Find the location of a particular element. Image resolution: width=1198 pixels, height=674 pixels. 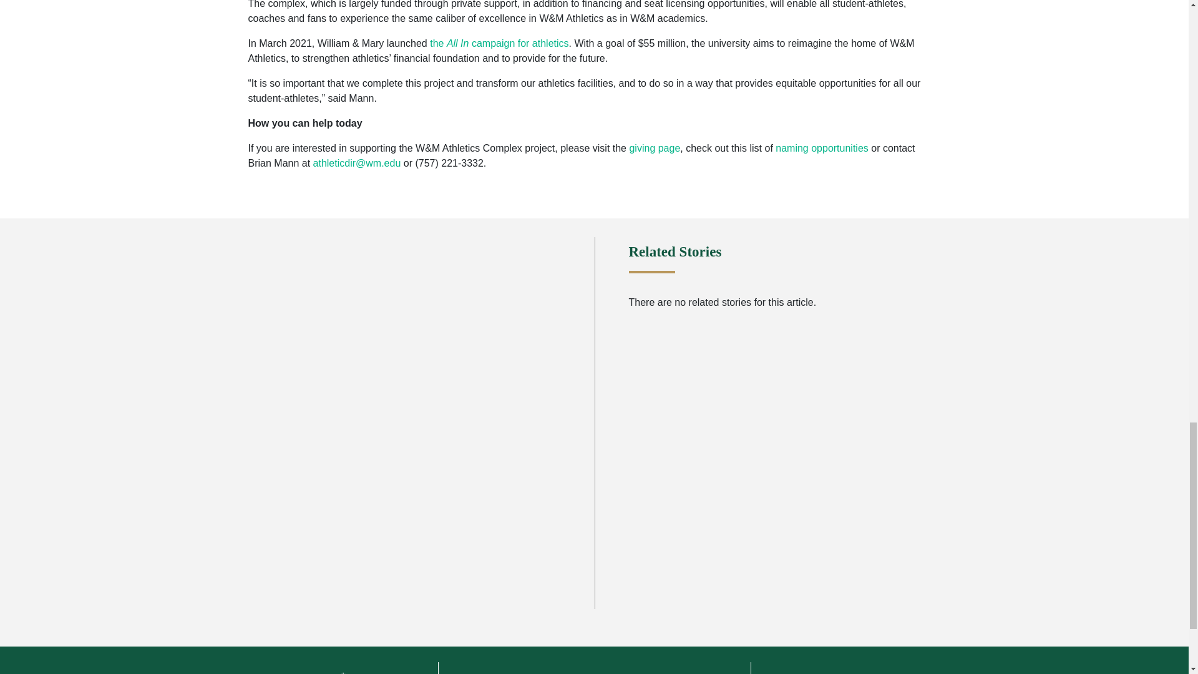

the All In campaign for athletics is located at coordinates (498, 42).